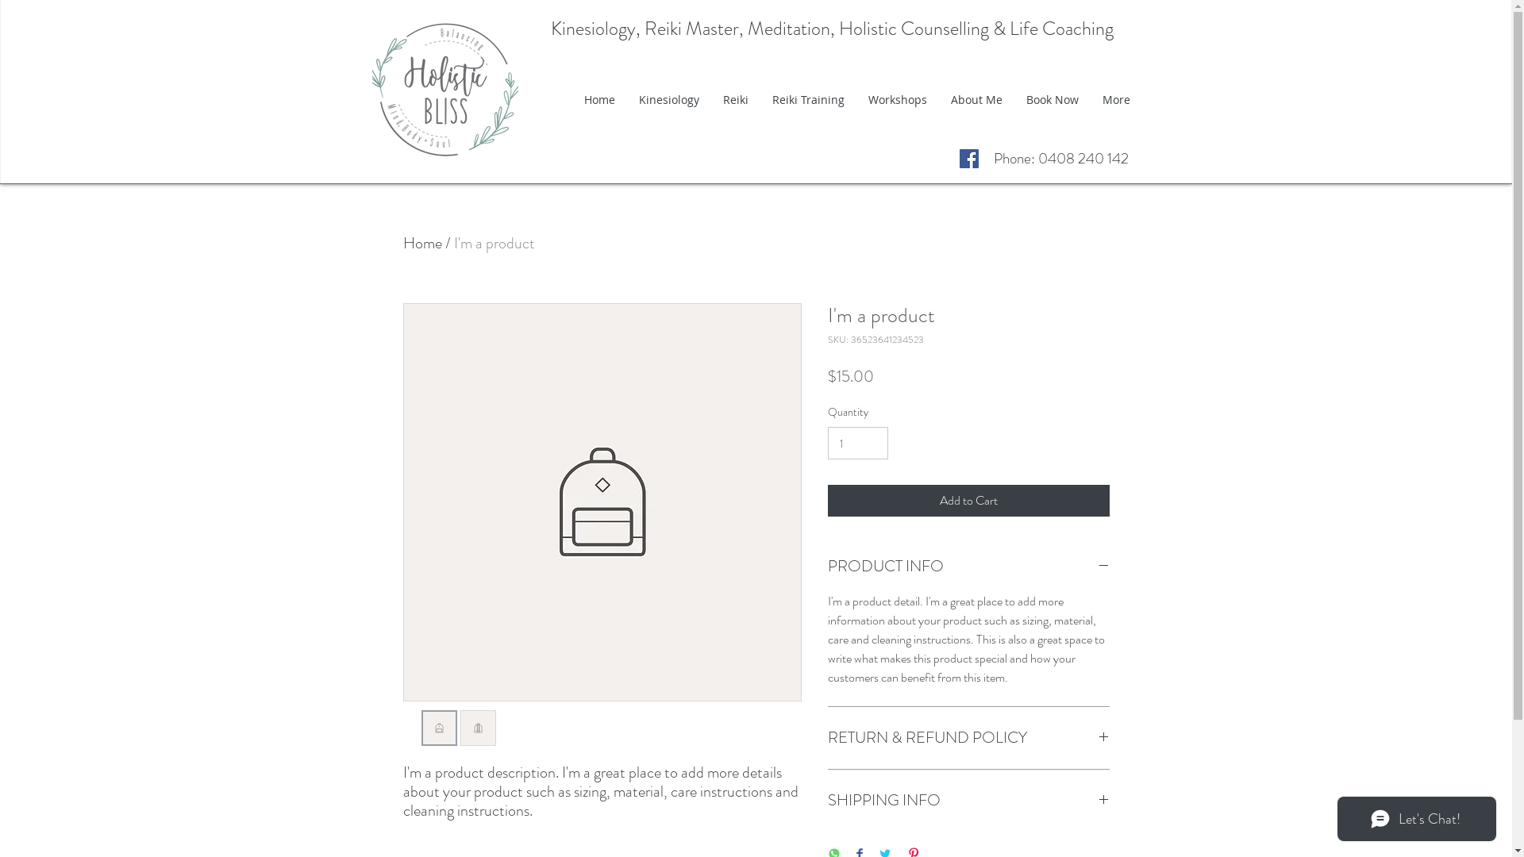 This screenshot has width=1524, height=857. What do you see at coordinates (422, 243) in the screenshot?
I see `Home` at bounding box center [422, 243].